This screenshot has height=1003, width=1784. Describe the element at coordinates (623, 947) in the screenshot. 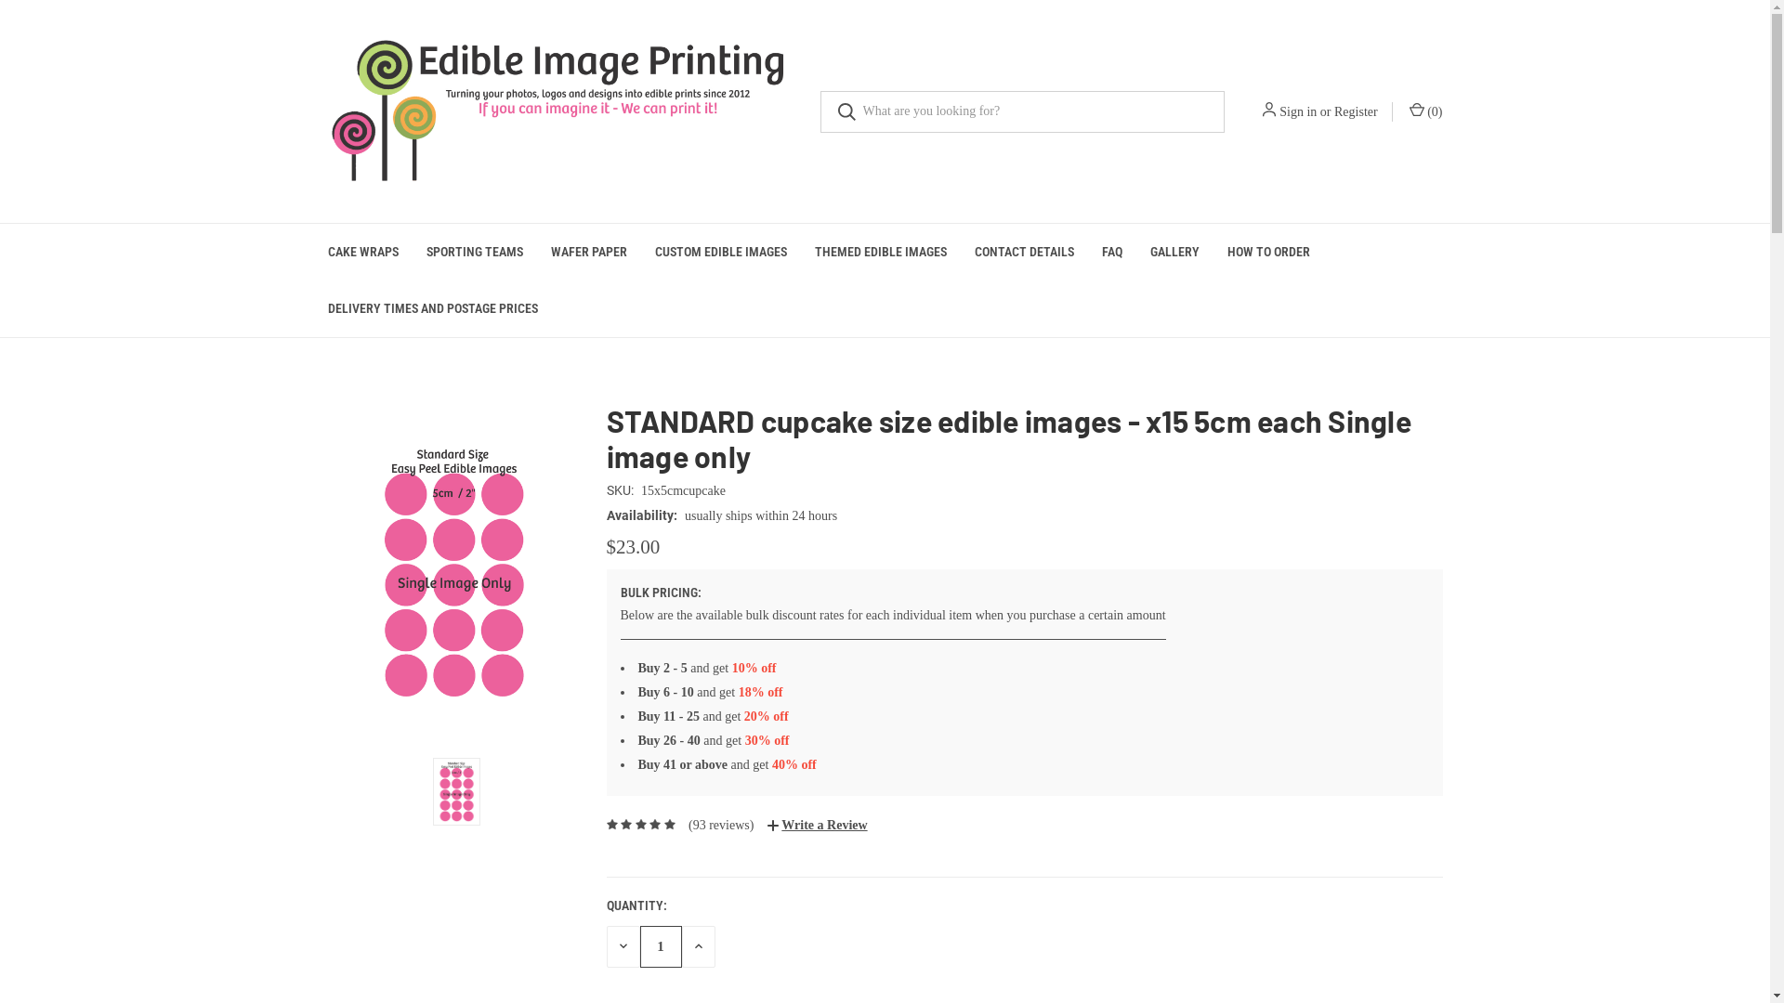

I see `DECREASE QUANTITY:` at that location.